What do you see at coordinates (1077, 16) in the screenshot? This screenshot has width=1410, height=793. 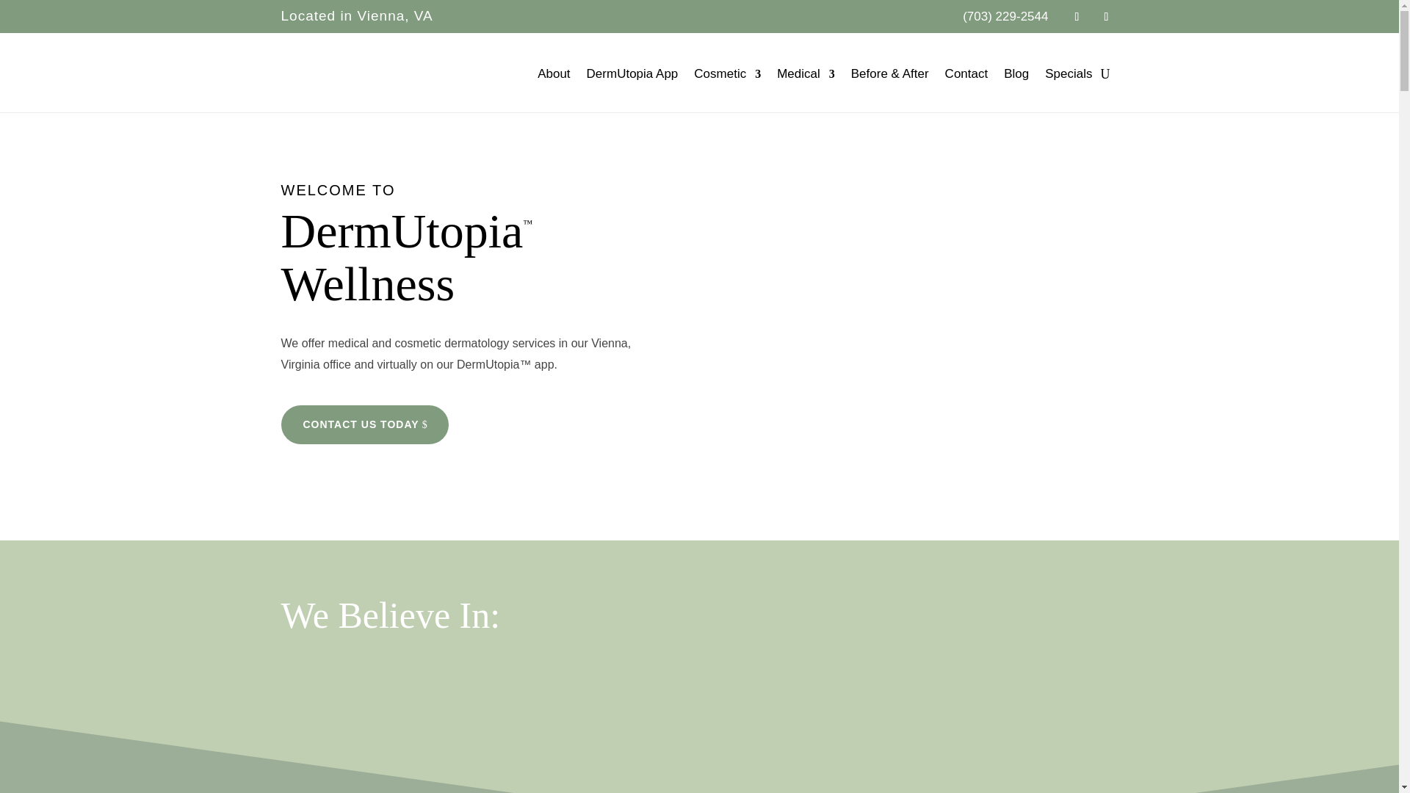 I see `Follow on Facebook` at bounding box center [1077, 16].